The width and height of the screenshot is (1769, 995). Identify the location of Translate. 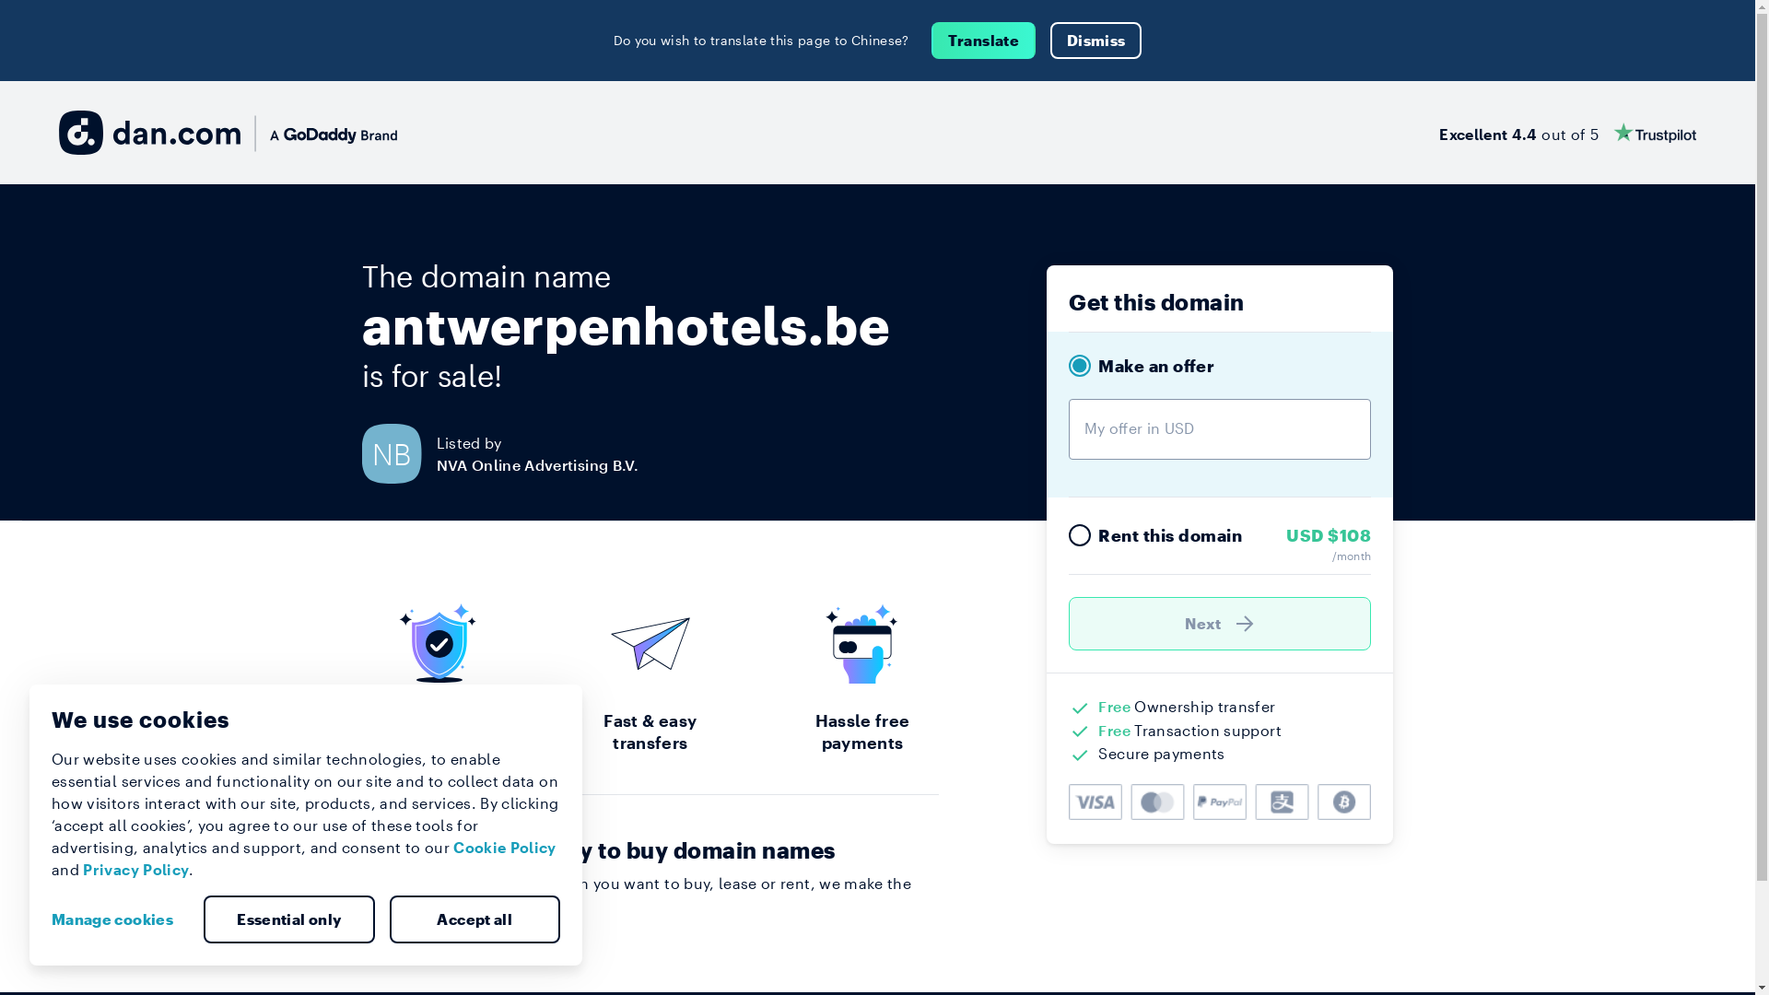
(984, 41).